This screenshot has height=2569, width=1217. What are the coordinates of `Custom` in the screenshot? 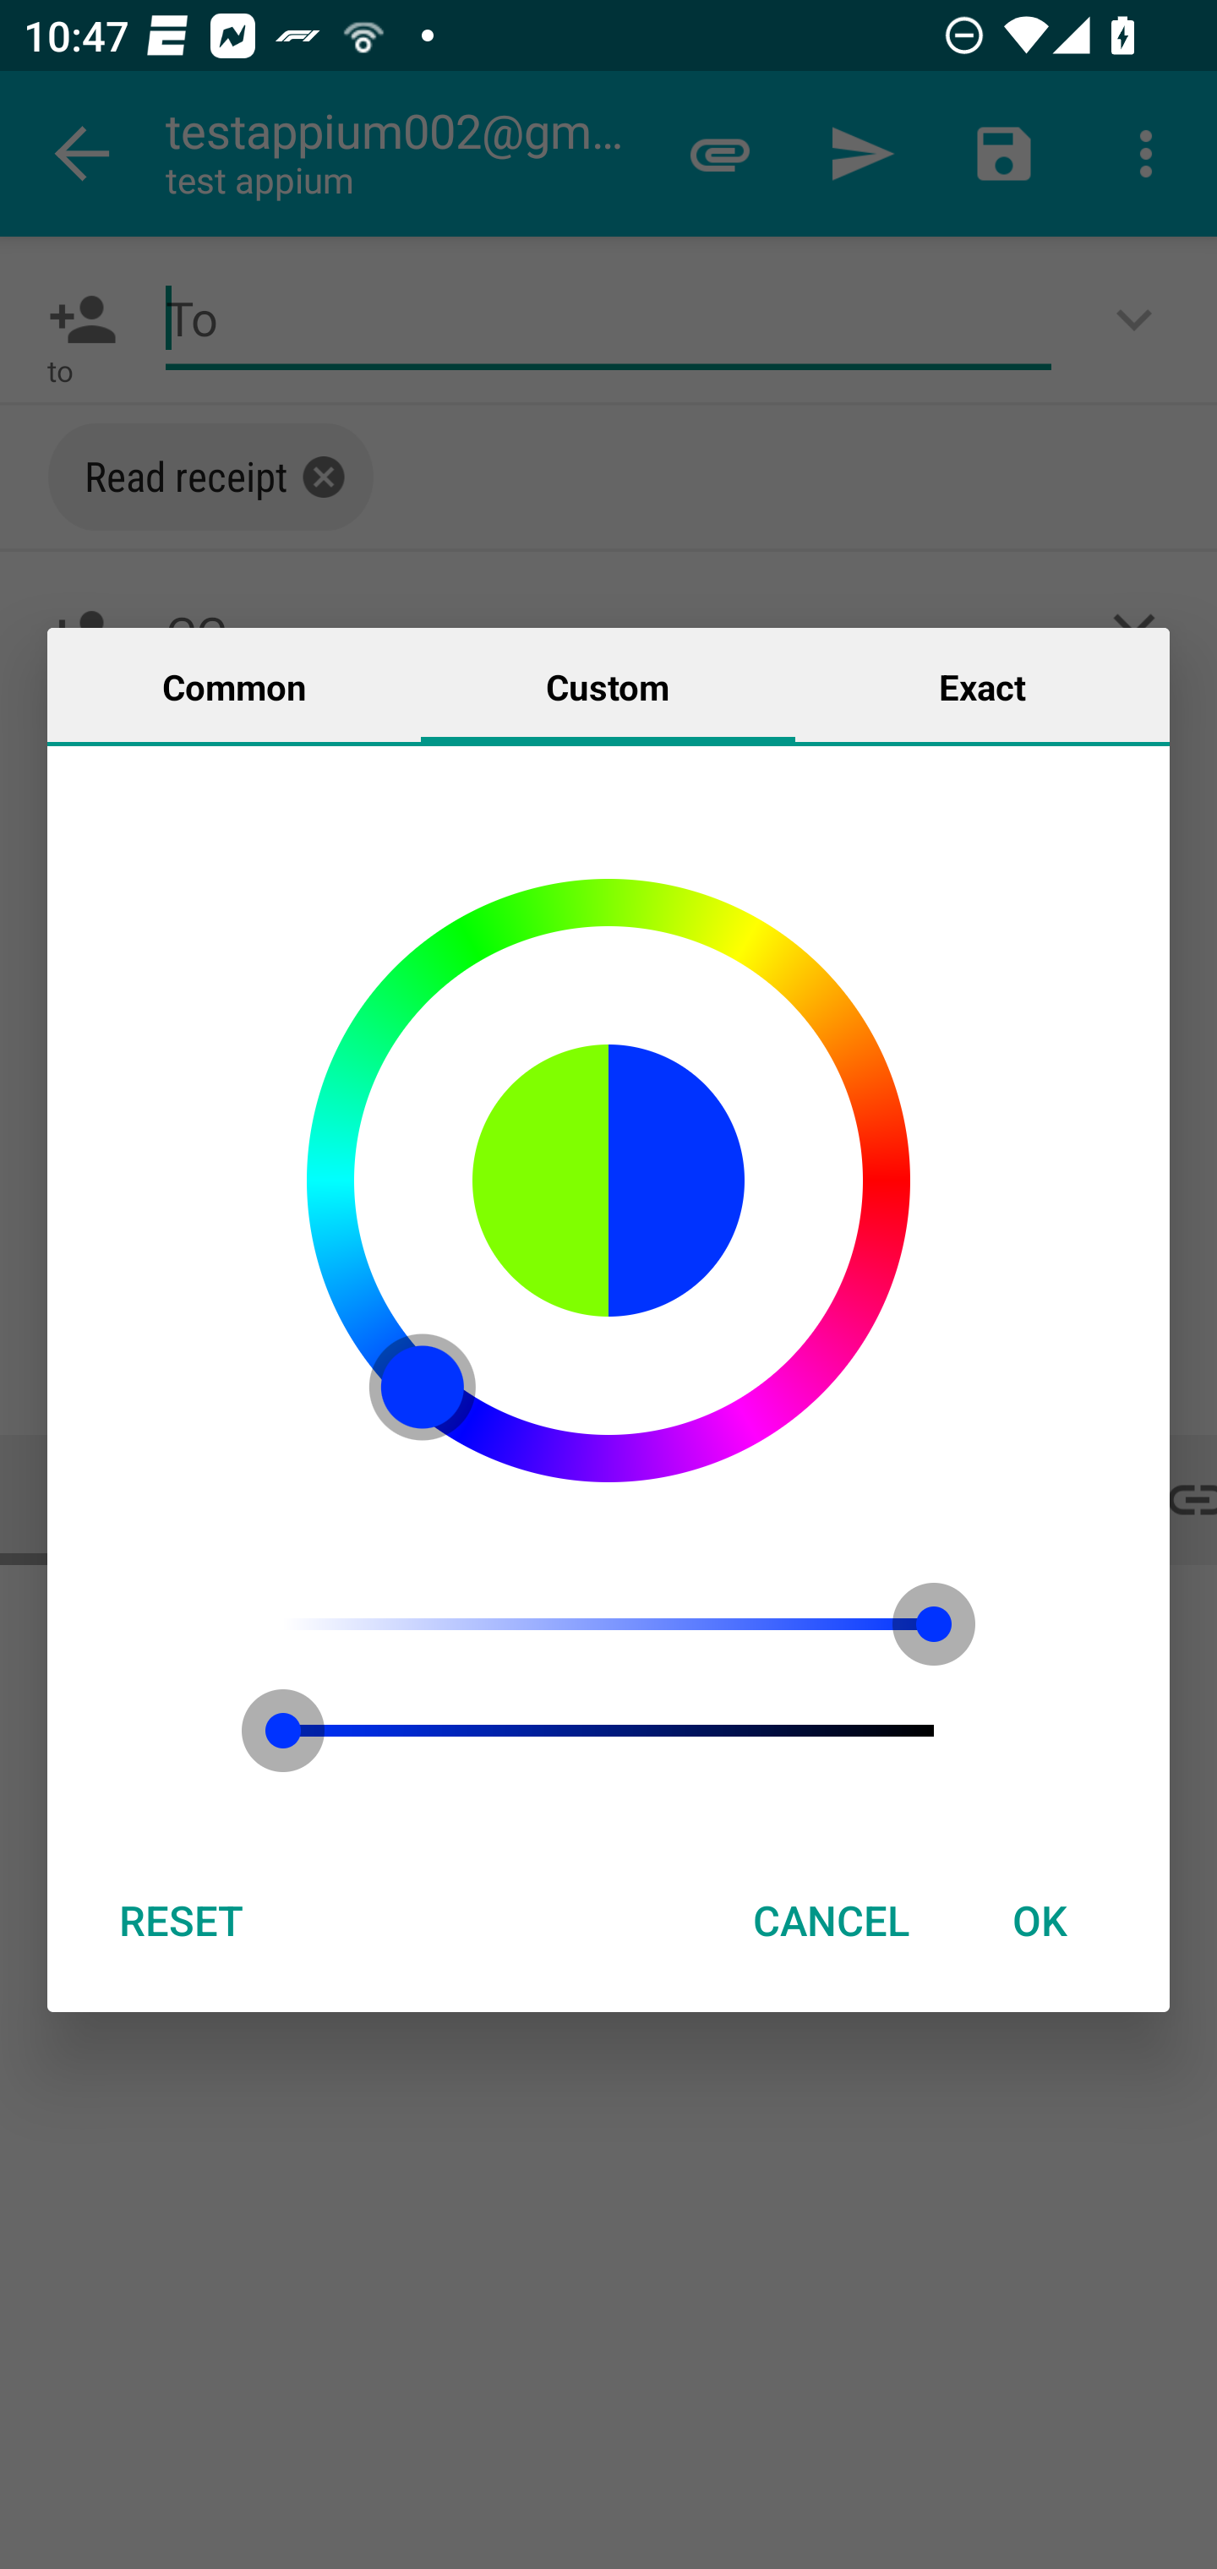 It's located at (608, 685).